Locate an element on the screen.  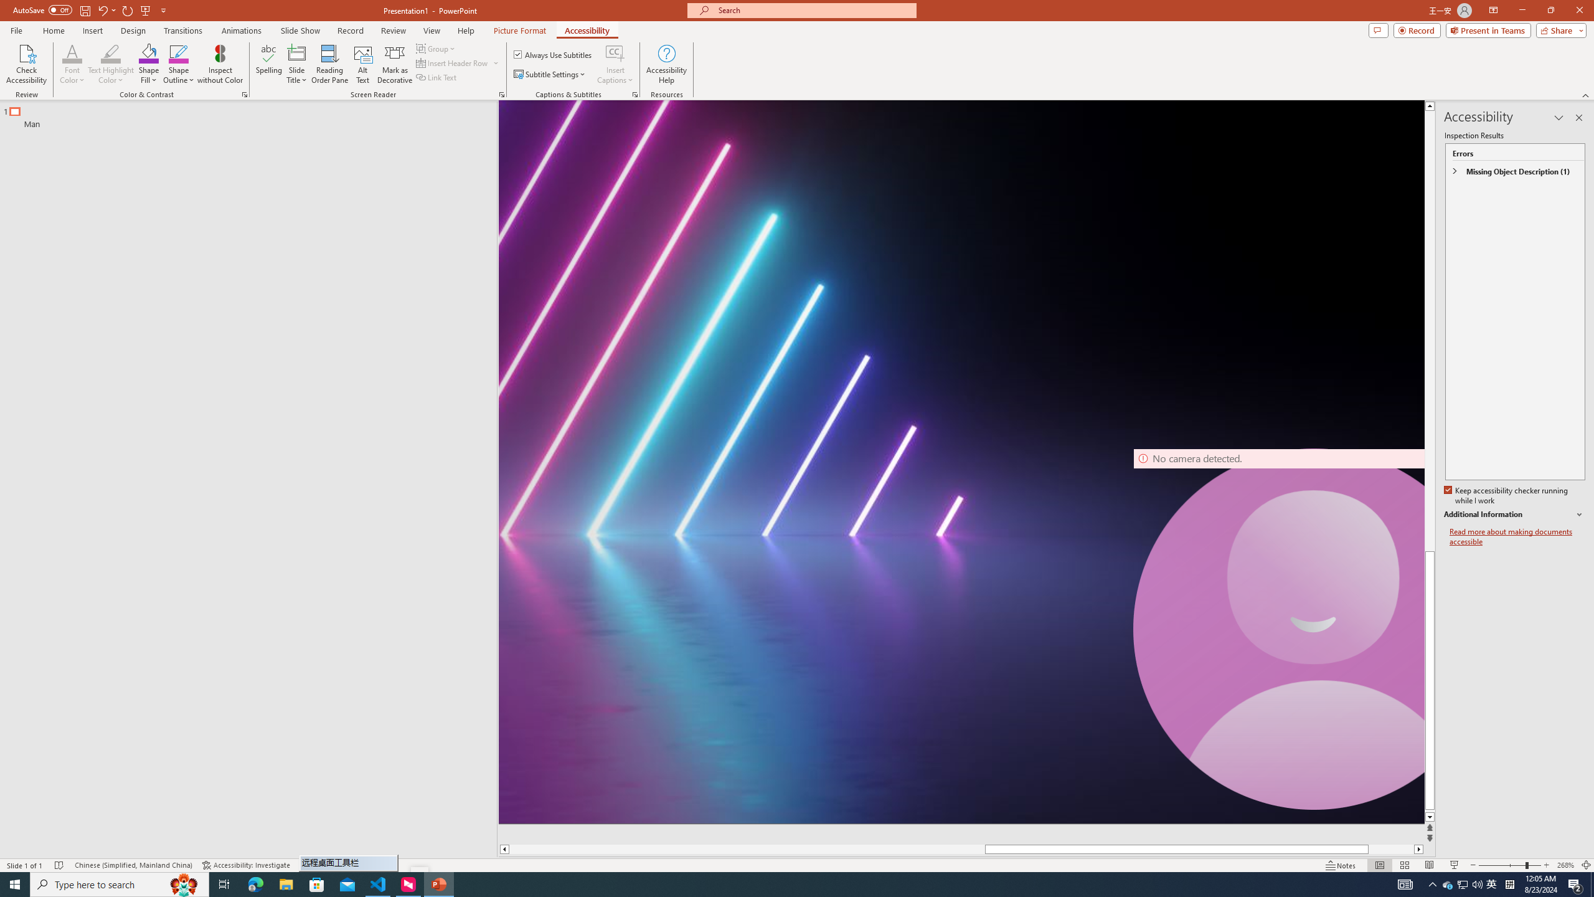
Animations is located at coordinates (242, 31).